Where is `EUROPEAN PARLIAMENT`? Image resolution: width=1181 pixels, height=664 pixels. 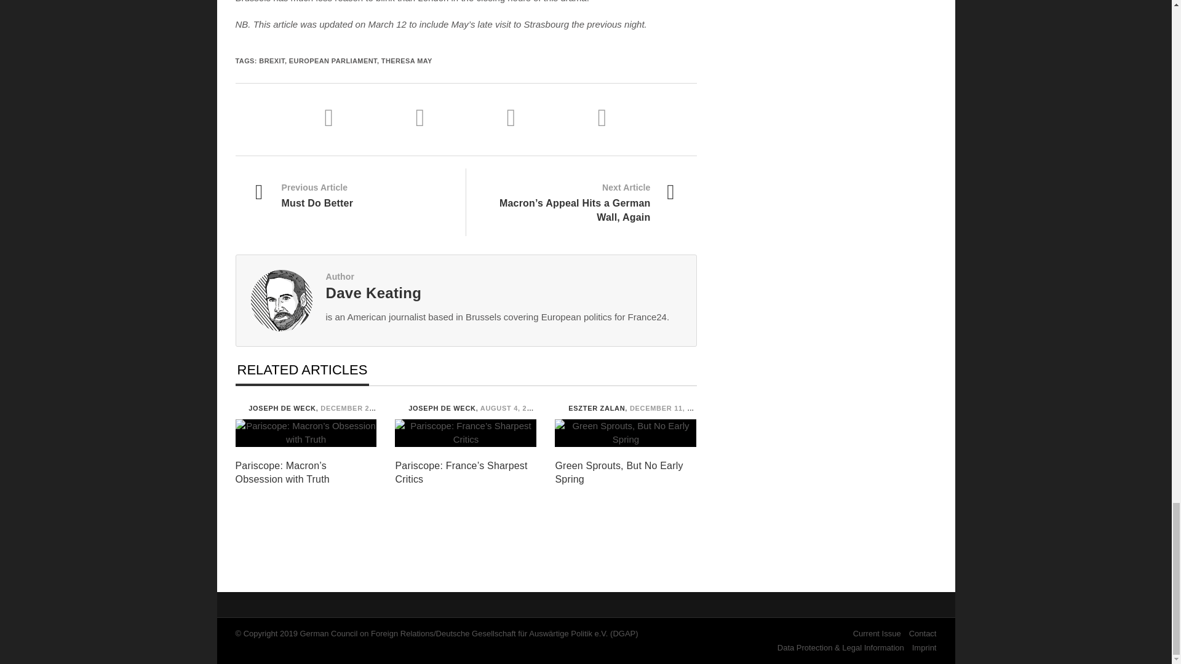
EUROPEAN PARLIAMENT is located at coordinates (333, 60).